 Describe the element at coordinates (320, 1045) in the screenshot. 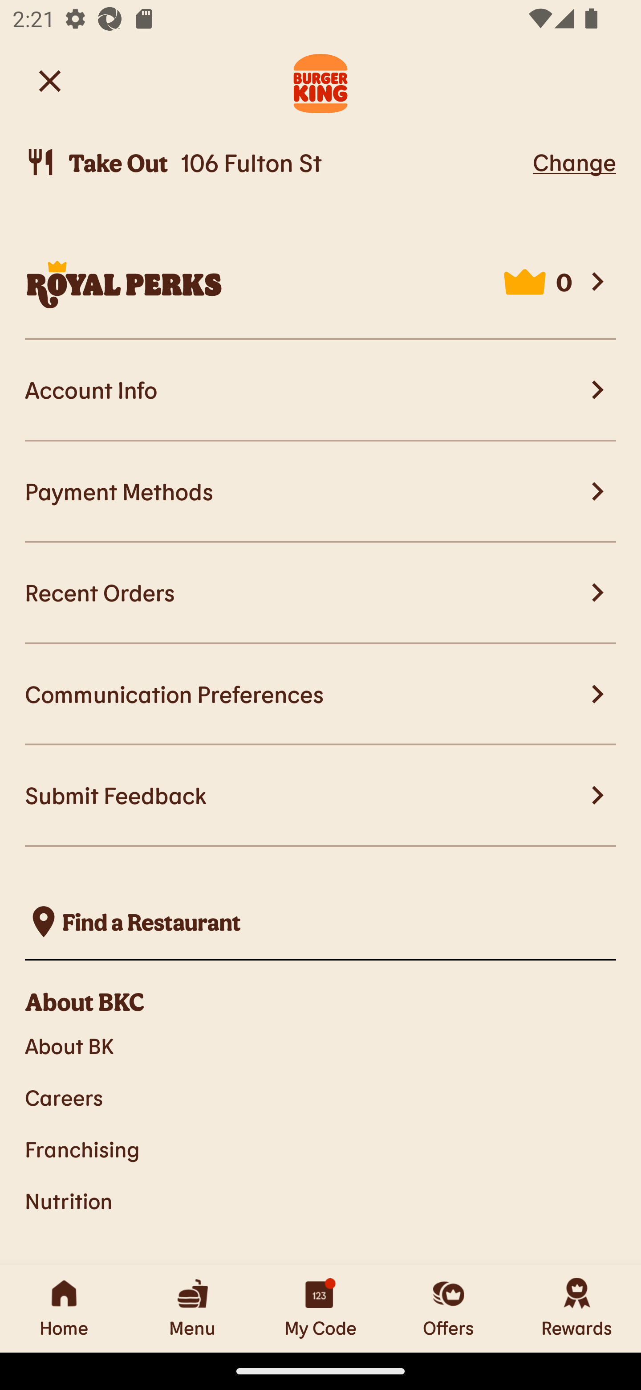

I see `About BK` at that location.